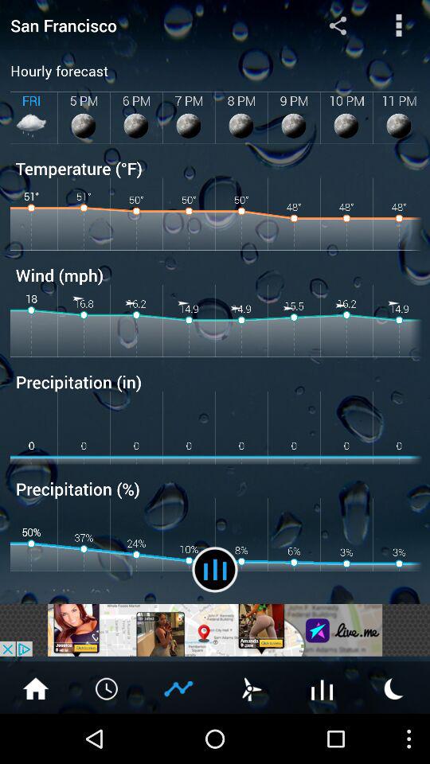  I want to click on snooze sleep, so click(394, 688).